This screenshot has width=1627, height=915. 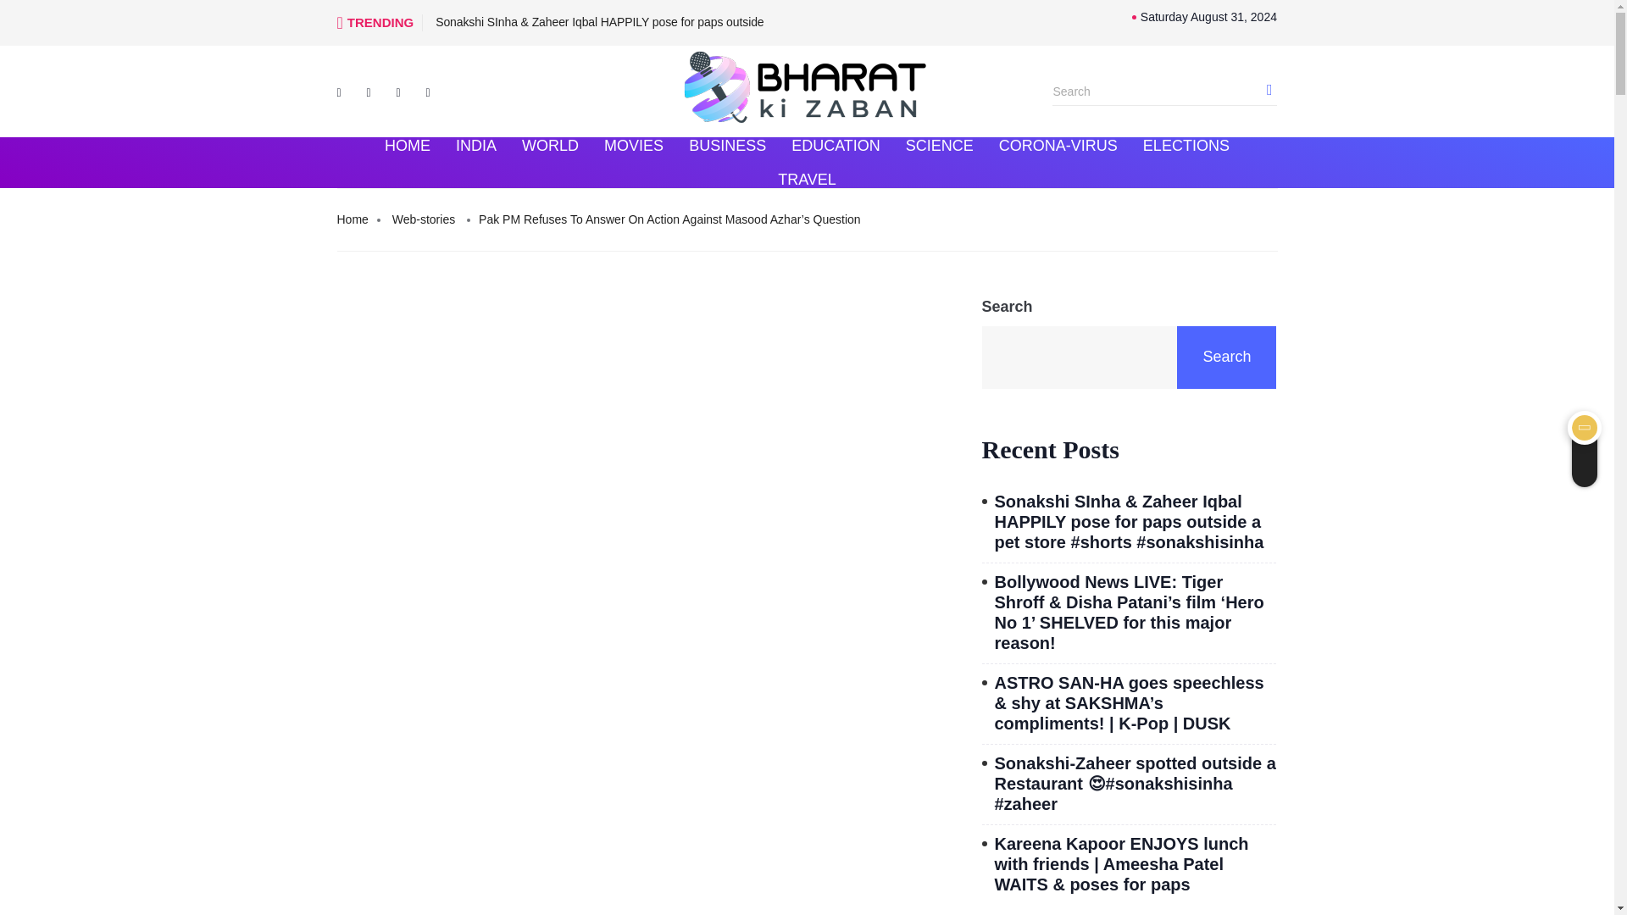 What do you see at coordinates (836, 146) in the screenshot?
I see `EDUCATION` at bounding box center [836, 146].